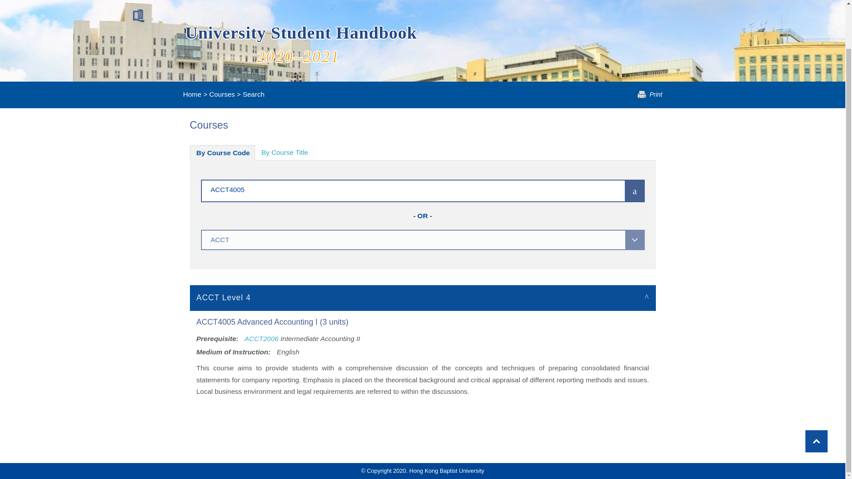 This screenshot has width=852, height=479. I want to click on Print, so click(650, 94).